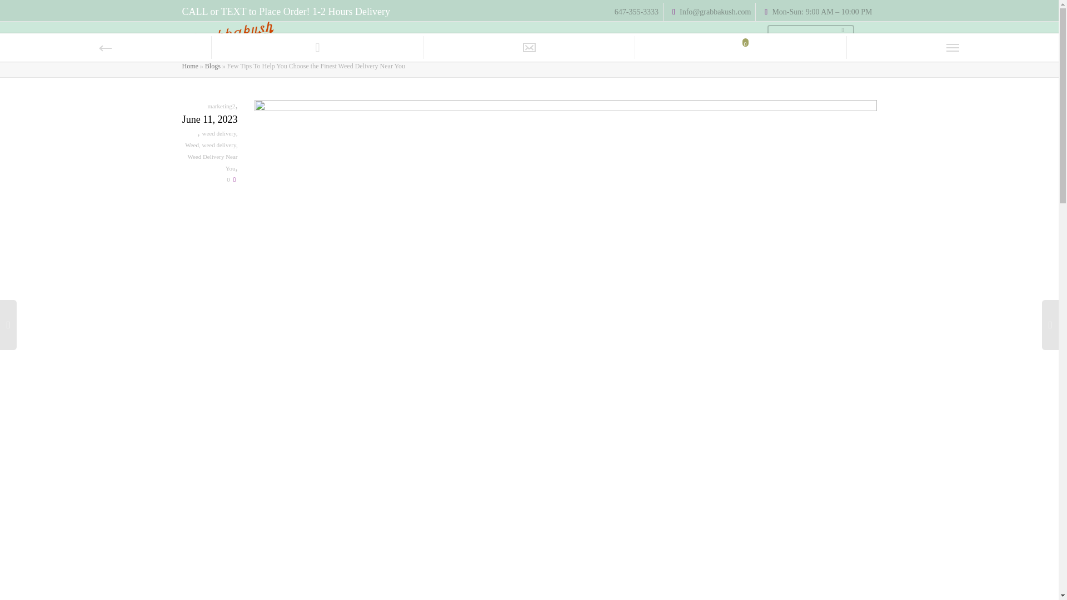  What do you see at coordinates (732, 38) in the screenshot?
I see `LOCATIONS` at bounding box center [732, 38].